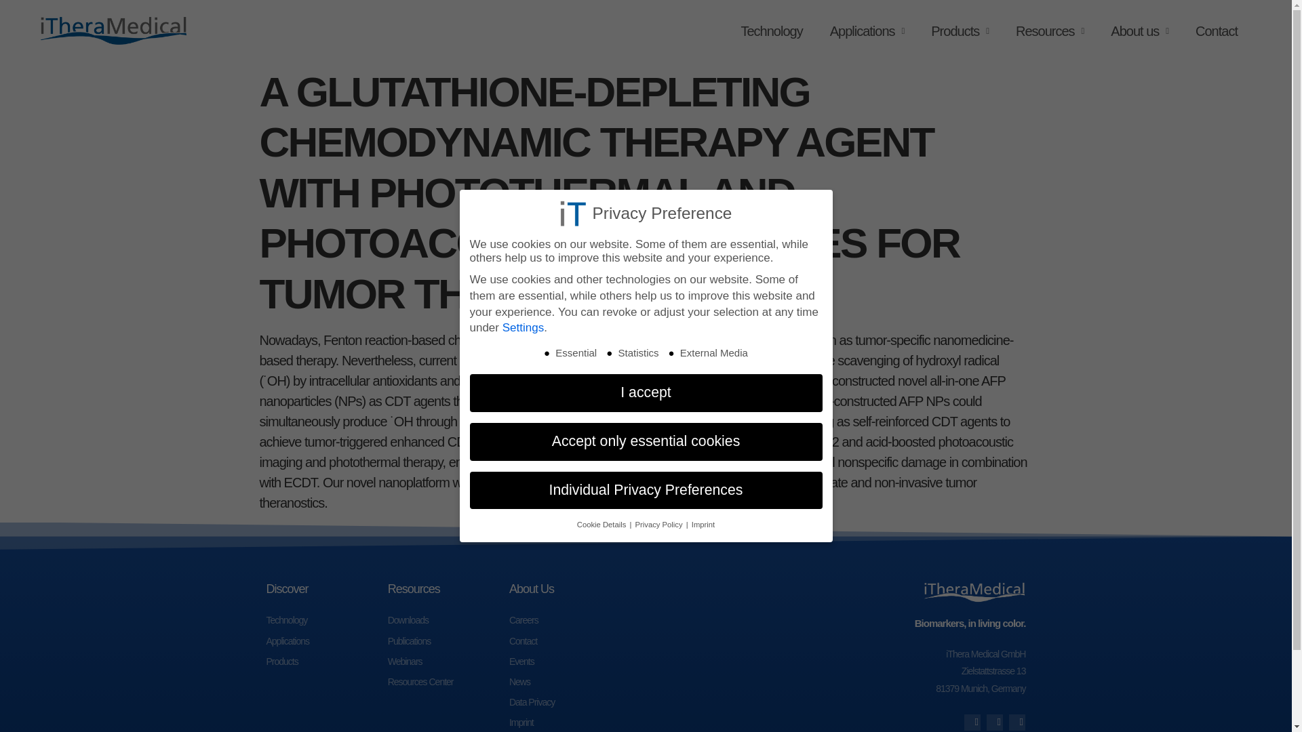 This screenshot has height=732, width=1302. What do you see at coordinates (867, 31) in the screenshot?
I see `Applications` at bounding box center [867, 31].